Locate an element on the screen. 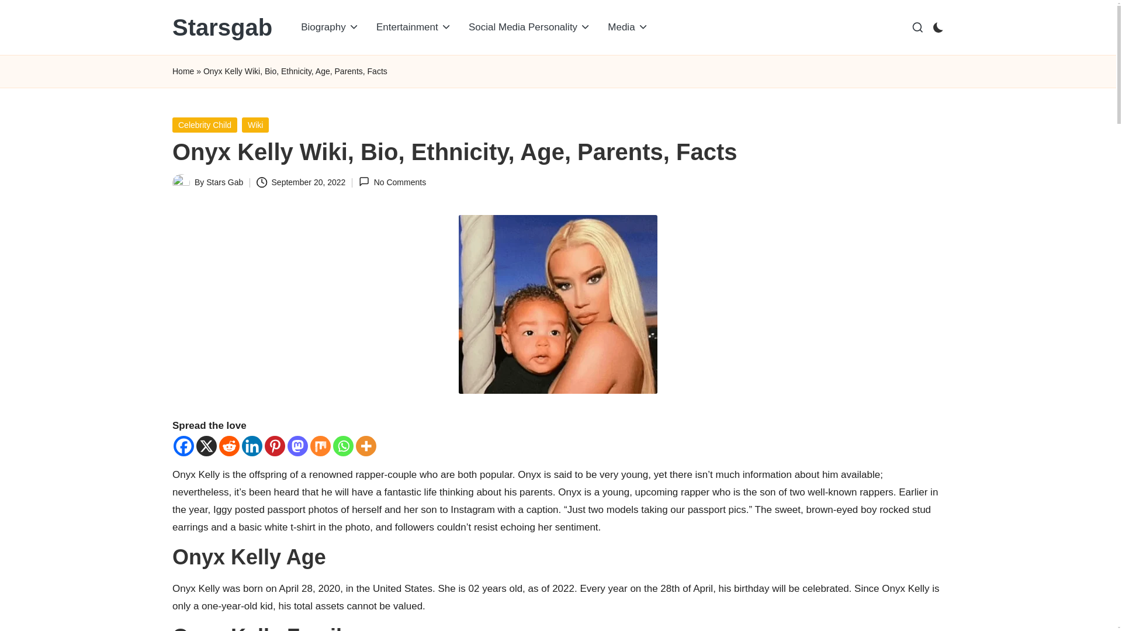 This screenshot has width=1122, height=631. Facebook is located at coordinates (183, 446).